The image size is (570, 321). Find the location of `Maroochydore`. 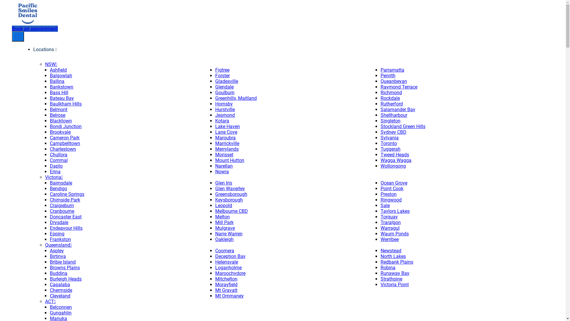

Maroochydore is located at coordinates (230, 273).